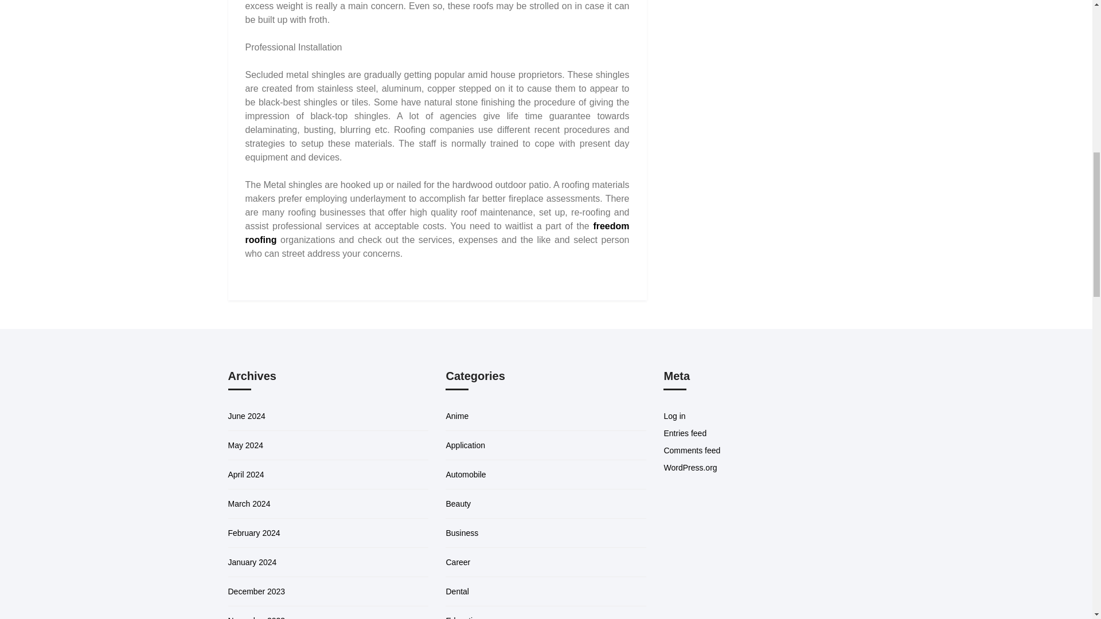 The width and height of the screenshot is (1101, 619). What do you see at coordinates (254, 533) in the screenshot?
I see `February 2024` at bounding box center [254, 533].